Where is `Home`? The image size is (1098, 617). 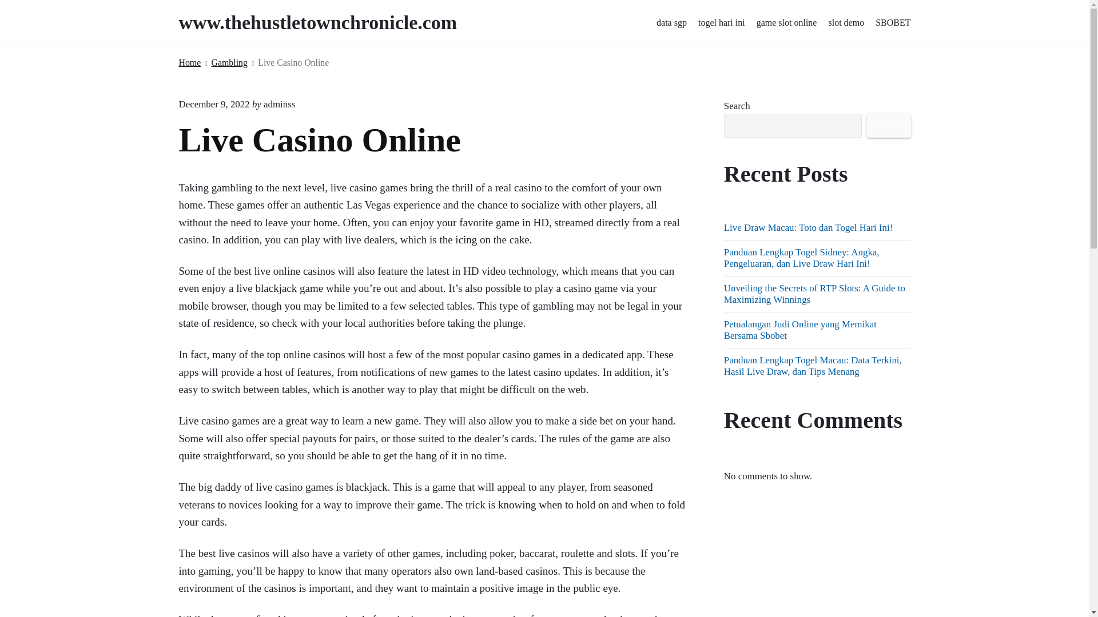
Home is located at coordinates (189, 63).